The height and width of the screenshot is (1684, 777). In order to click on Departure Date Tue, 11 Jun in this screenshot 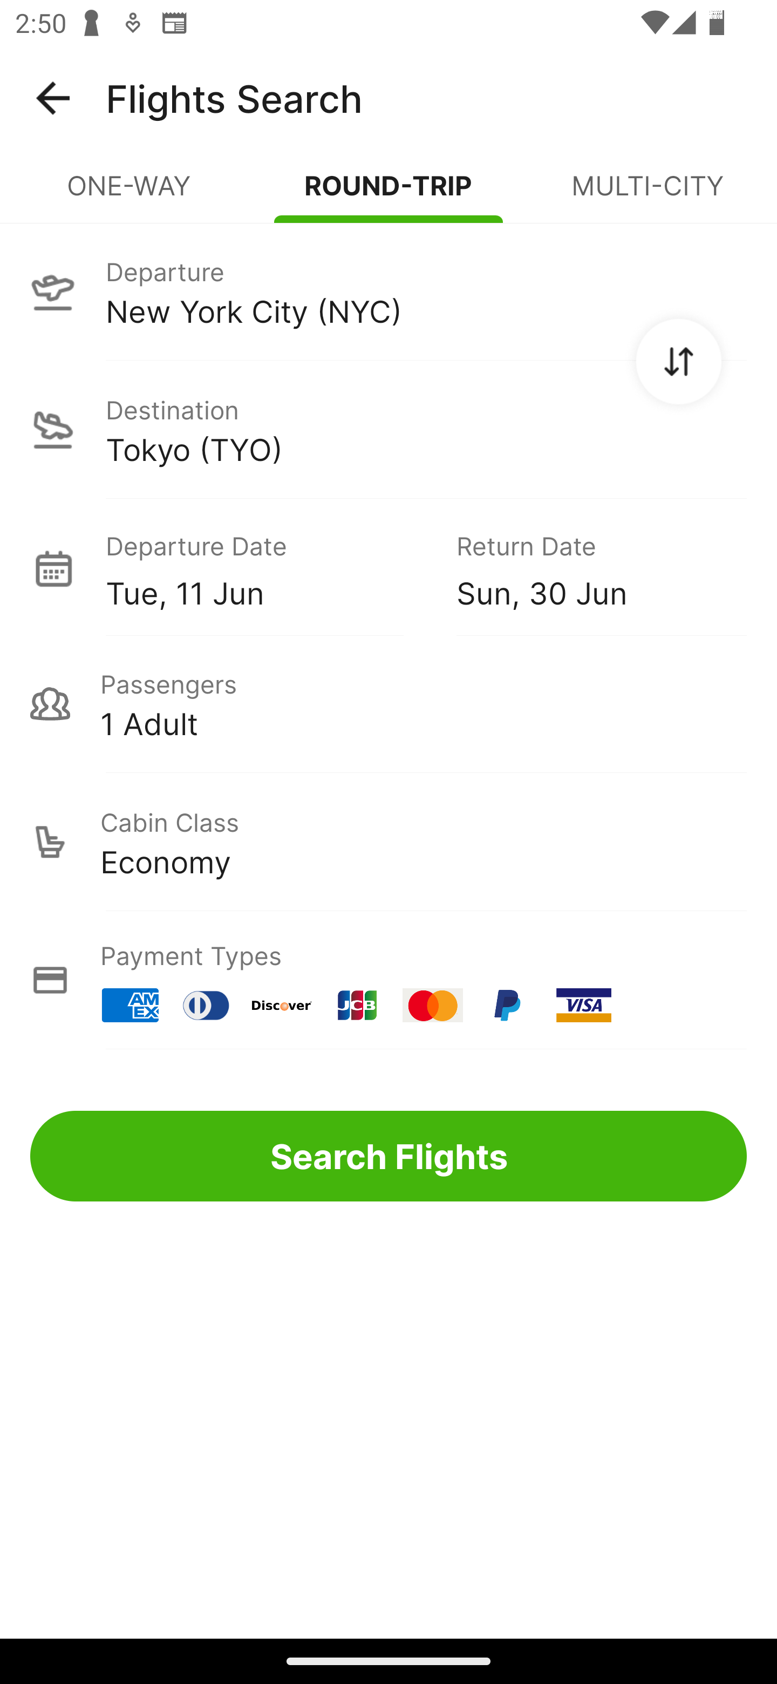, I will do `click(265, 568)`.